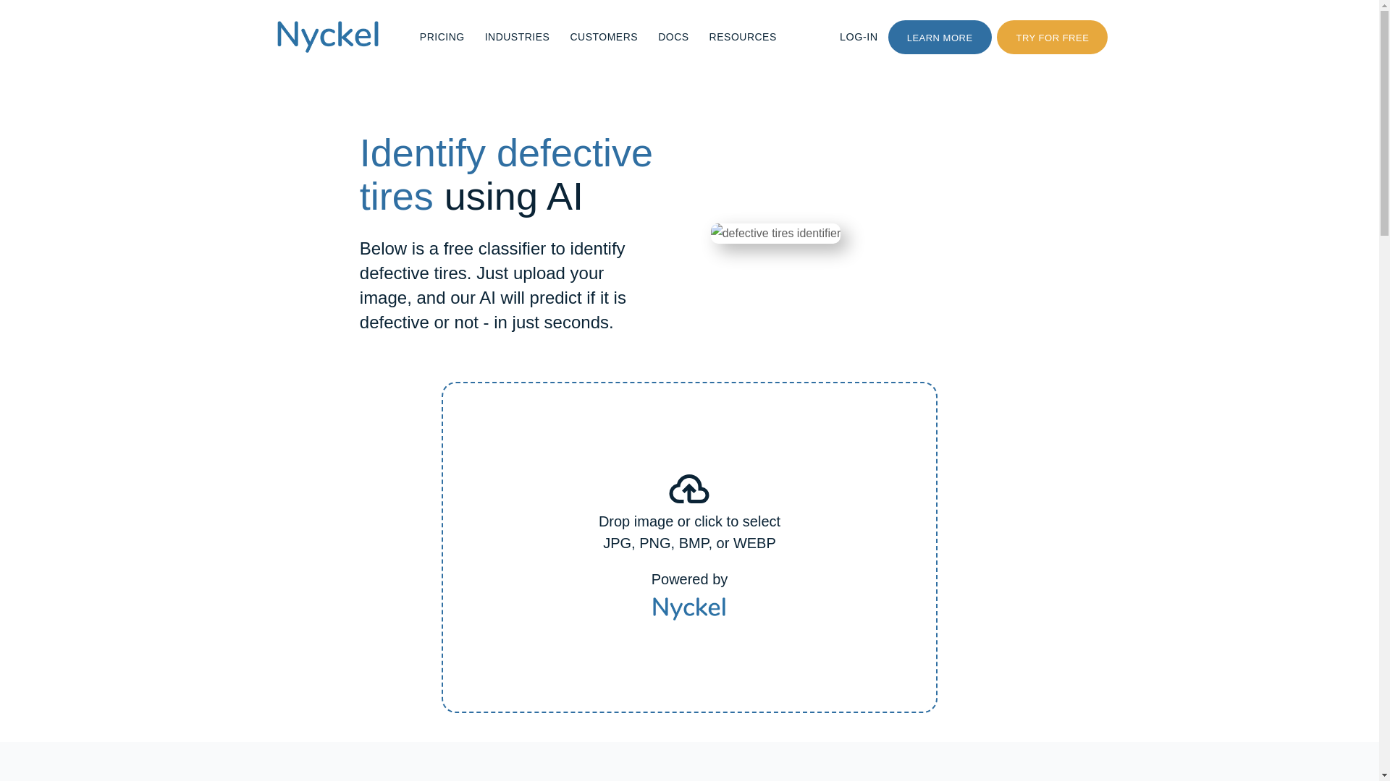  Describe the element at coordinates (1052, 37) in the screenshot. I see `TRY FOR FREE` at that location.